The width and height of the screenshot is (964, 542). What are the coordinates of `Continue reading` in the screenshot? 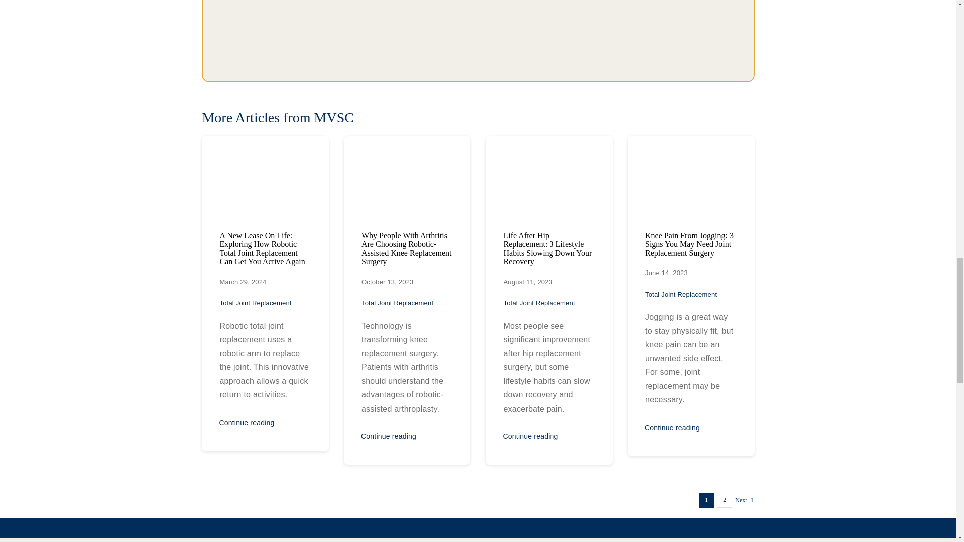 It's located at (246, 423).